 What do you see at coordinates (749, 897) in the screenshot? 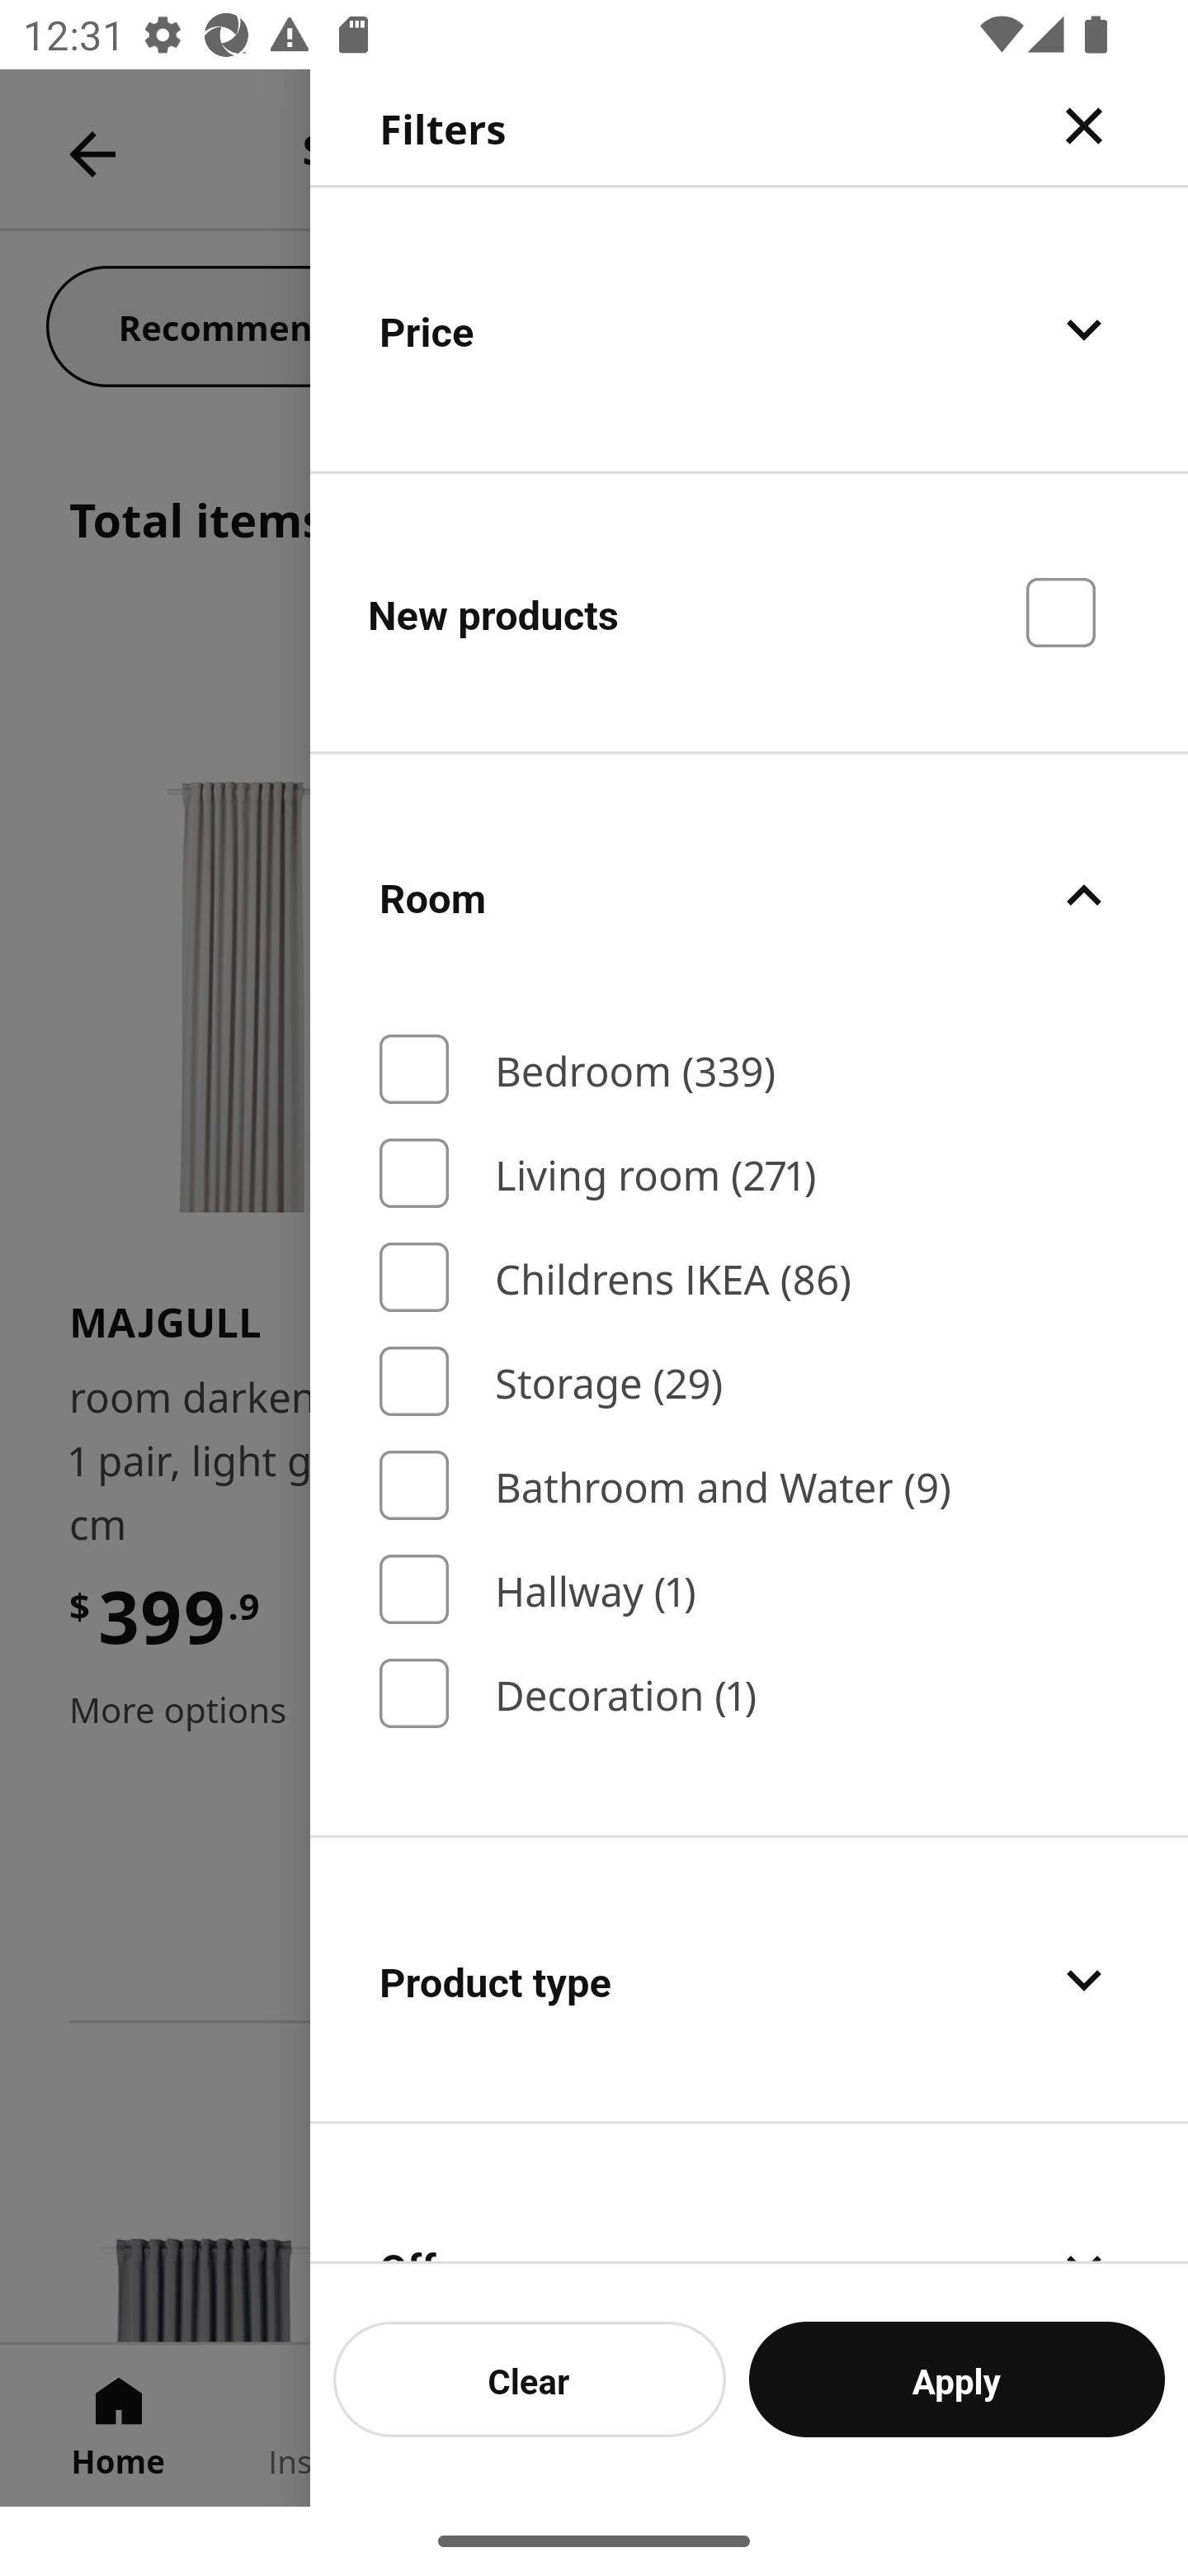
I see `Room` at bounding box center [749, 897].